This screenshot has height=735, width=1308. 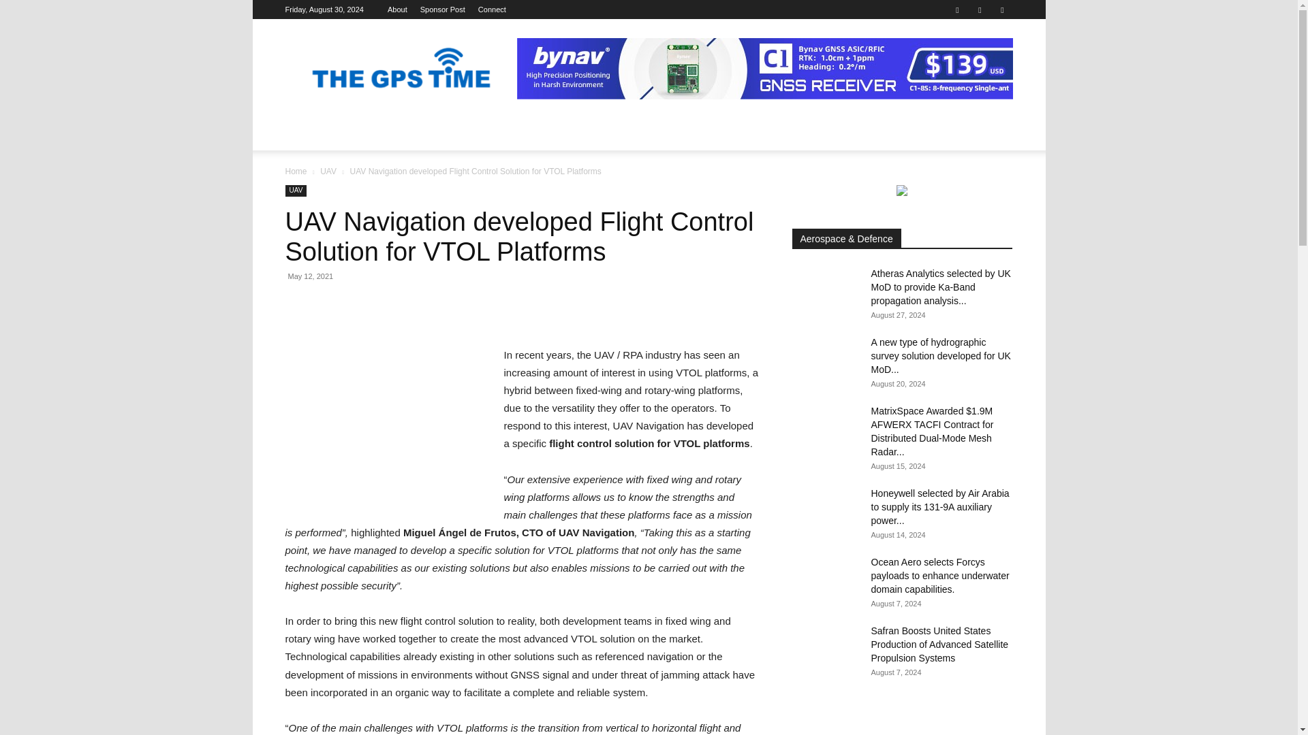 I want to click on View all posts in UAV, so click(x=328, y=171).